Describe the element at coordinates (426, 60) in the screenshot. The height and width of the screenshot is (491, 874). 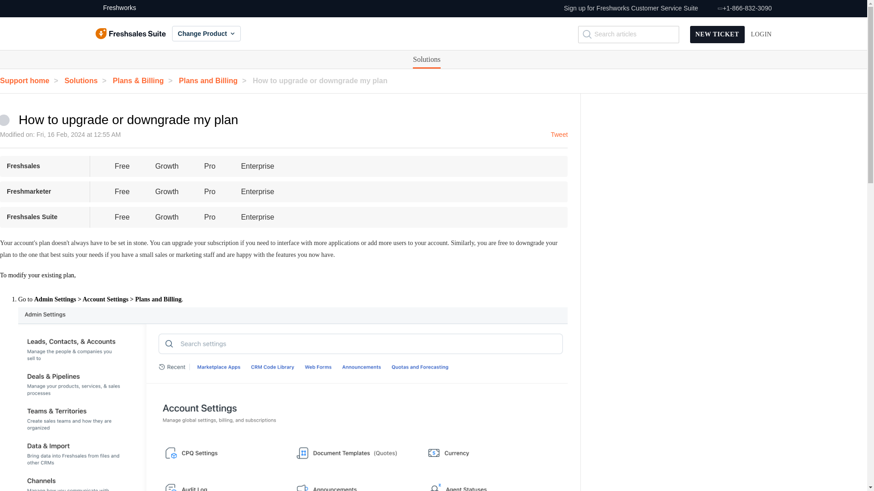
I see `Solutions` at that location.